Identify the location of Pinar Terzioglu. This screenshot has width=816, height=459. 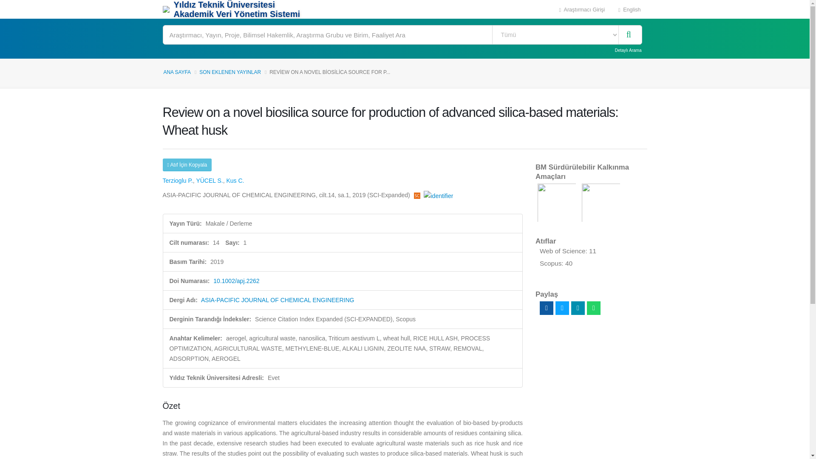
(178, 180).